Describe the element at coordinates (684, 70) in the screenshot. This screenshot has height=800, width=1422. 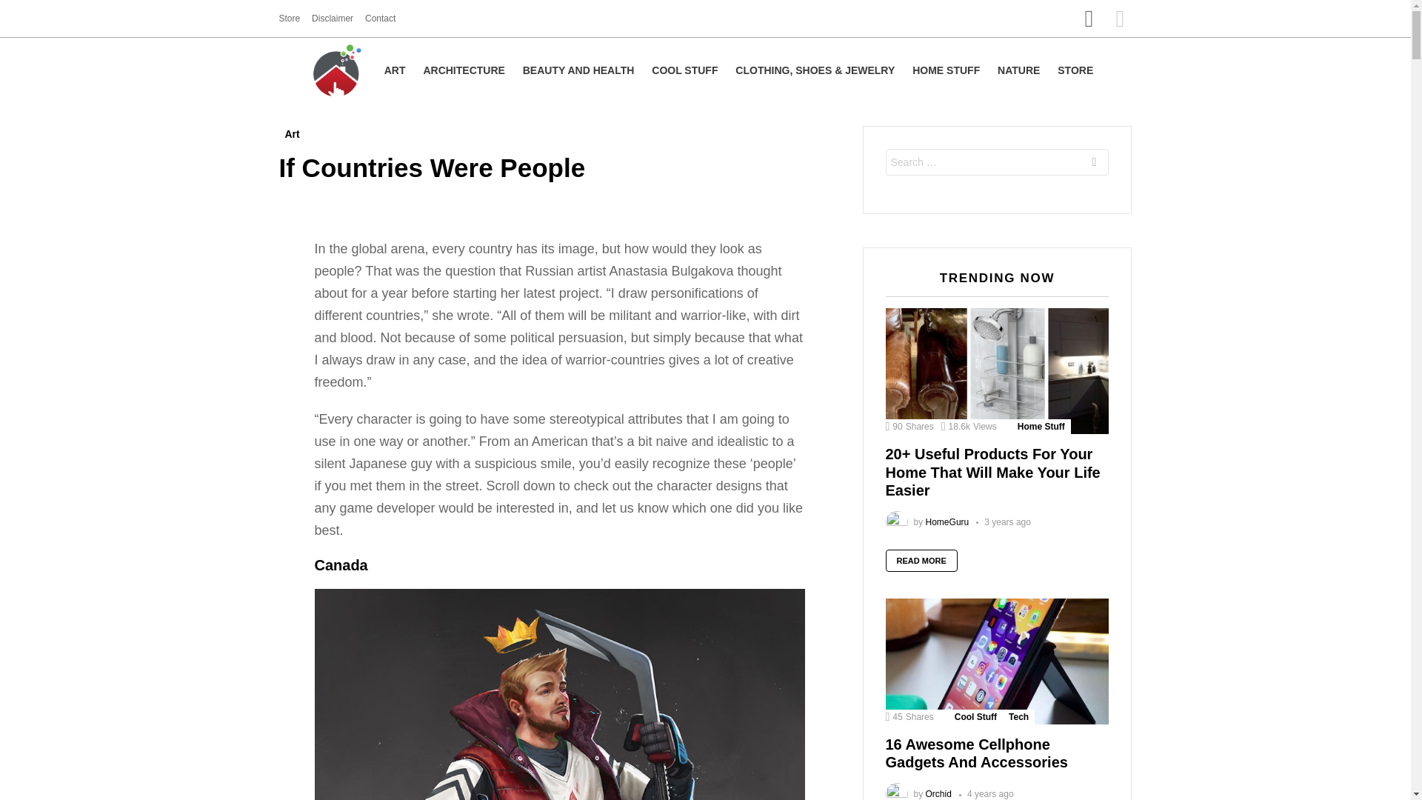
I see `COOL STUFF` at that location.